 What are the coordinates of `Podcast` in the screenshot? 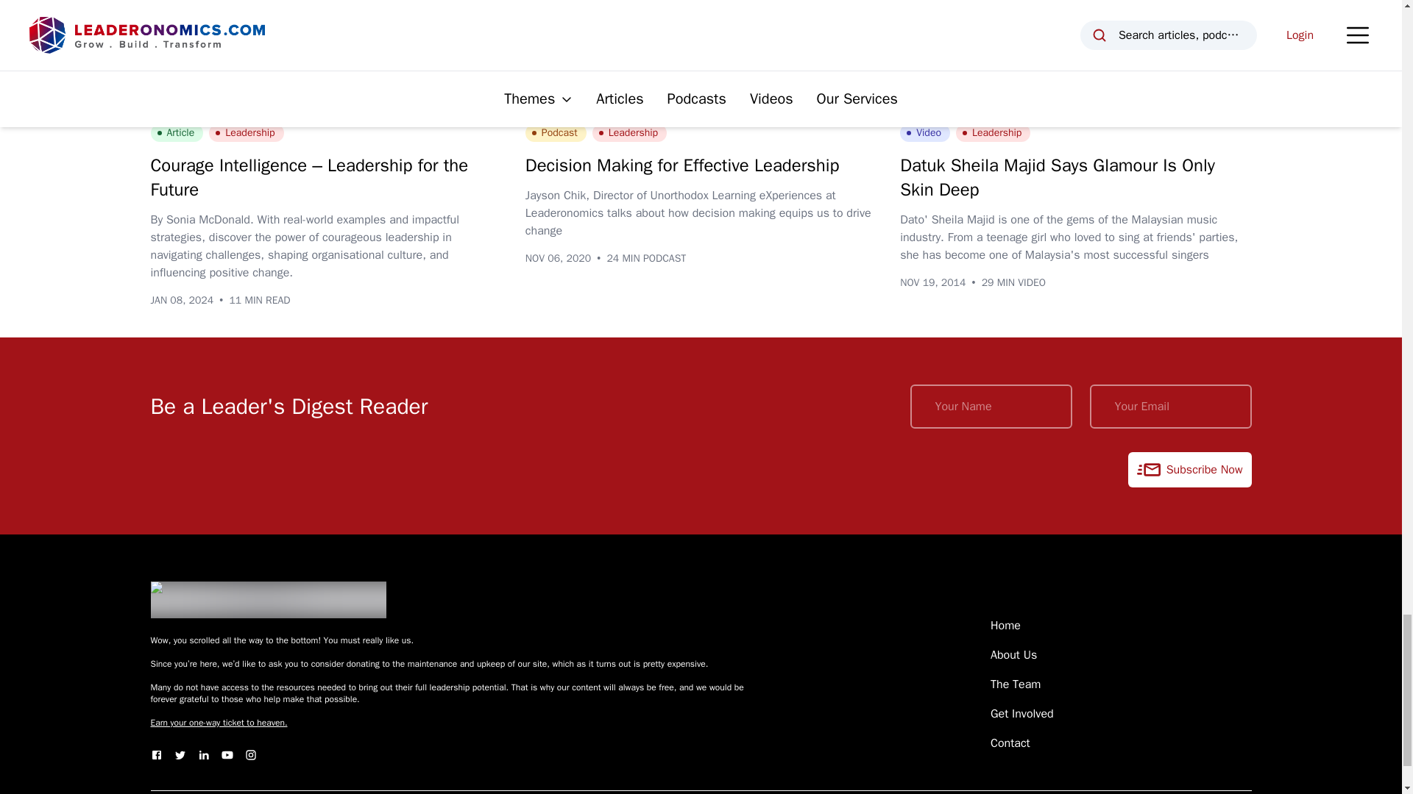 It's located at (556, 132).